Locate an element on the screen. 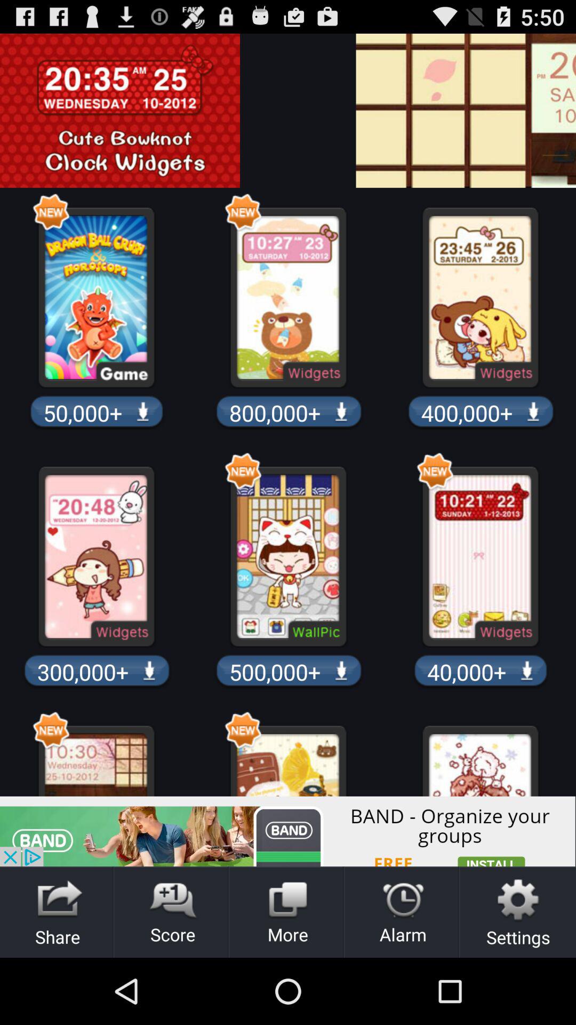 This screenshot has width=576, height=1025. advertisement is located at coordinates (281, 111).